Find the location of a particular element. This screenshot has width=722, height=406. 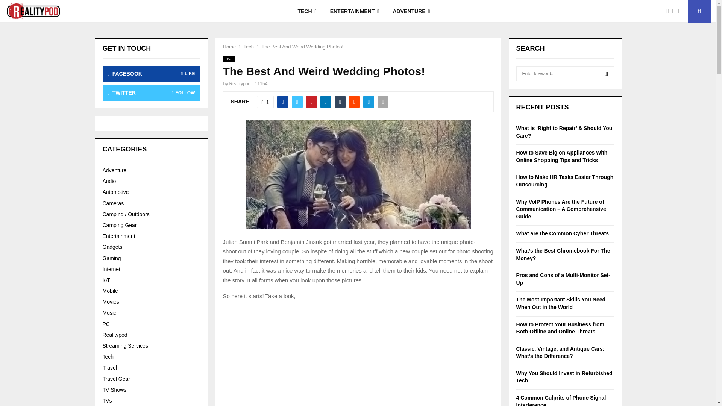

Like is located at coordinates (265, 101).